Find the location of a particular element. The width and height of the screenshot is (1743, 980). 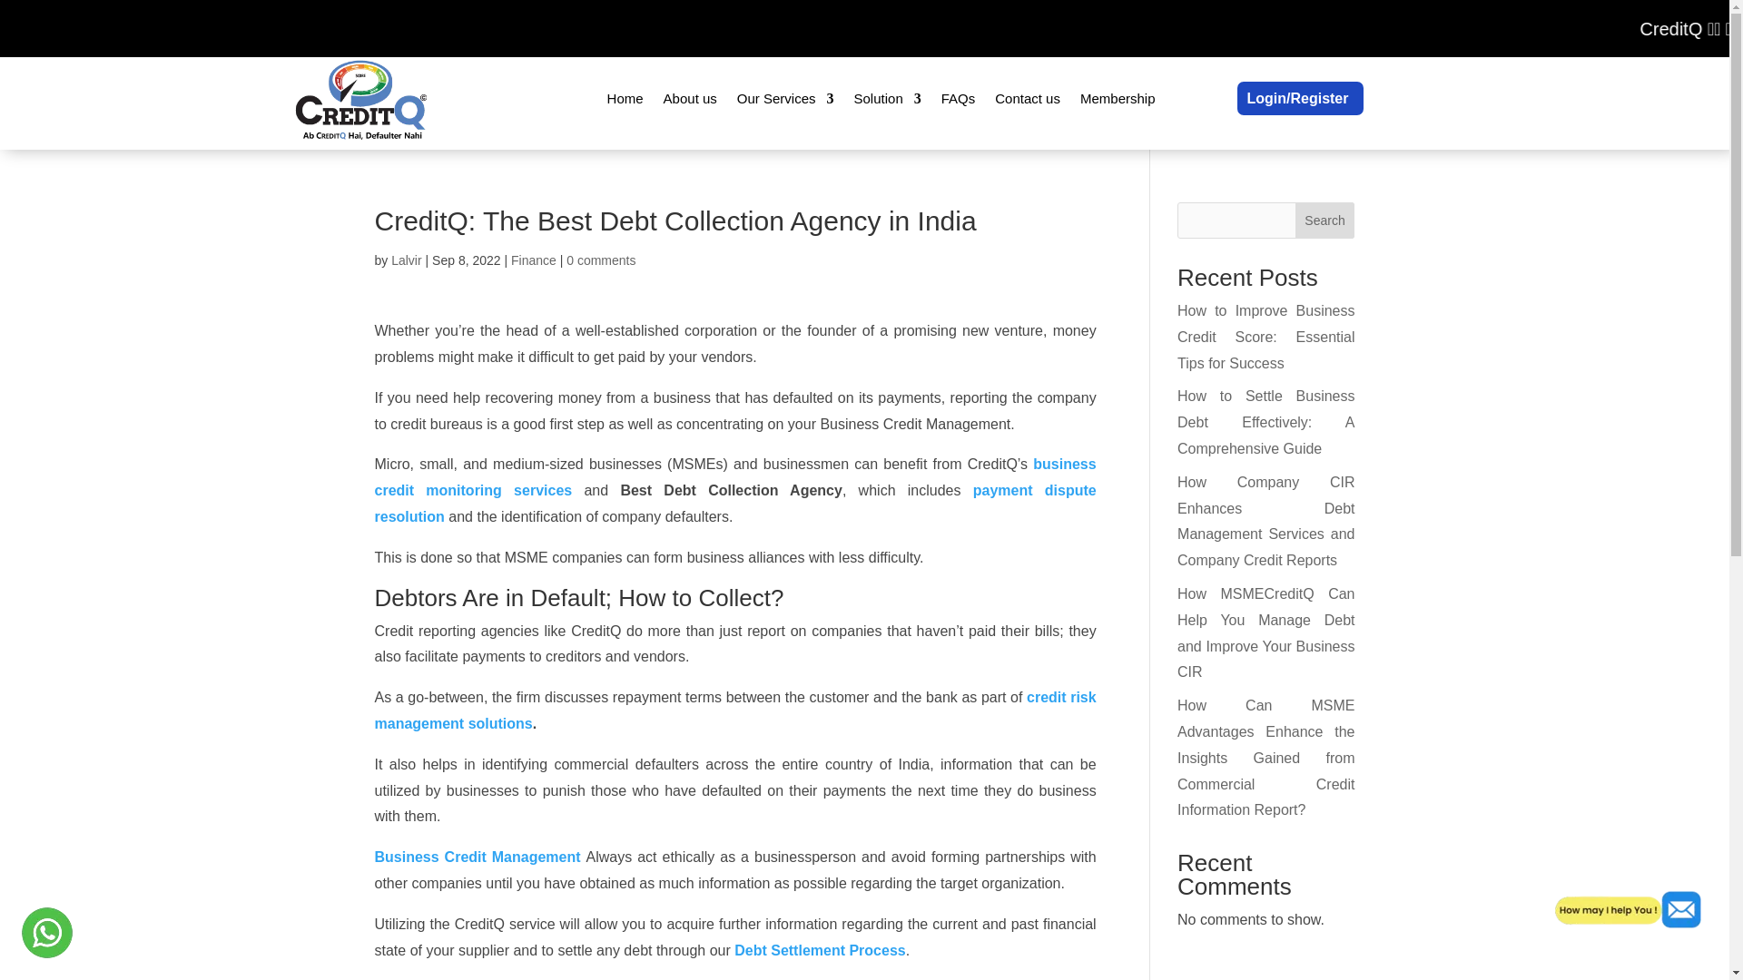

Solution is located at coordinates (888, 98).